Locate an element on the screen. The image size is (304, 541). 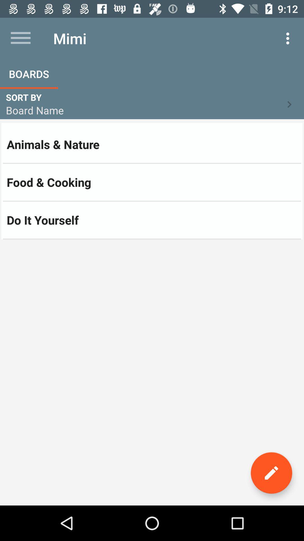
turn off item to the right of mimi is located at coordinates (289, 38).